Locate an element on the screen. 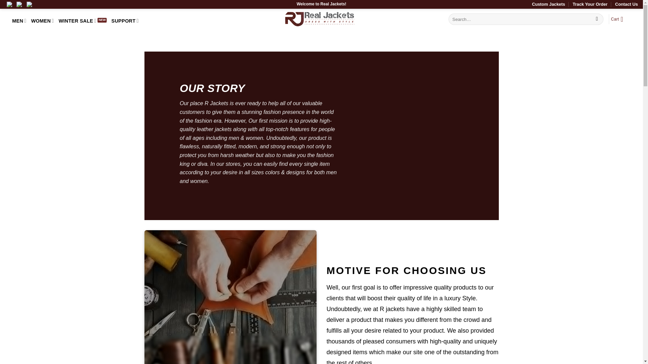 The width and height of the screenshot is (648, 364). Real Jackets - Real Leather Jackets is located at coordinates (319, 19).